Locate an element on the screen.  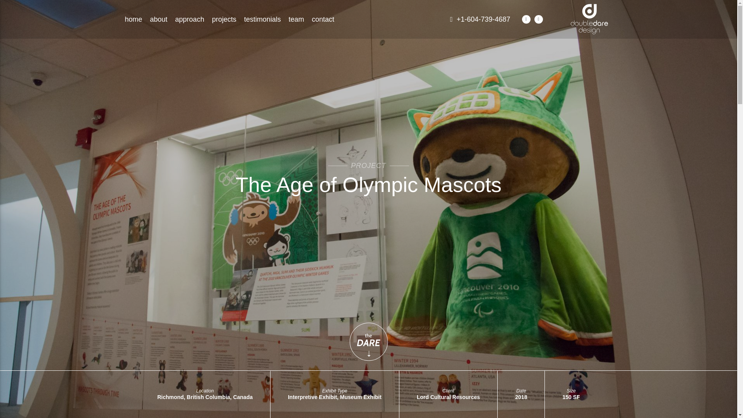
View The Dare is located at coordinates (368, 341).